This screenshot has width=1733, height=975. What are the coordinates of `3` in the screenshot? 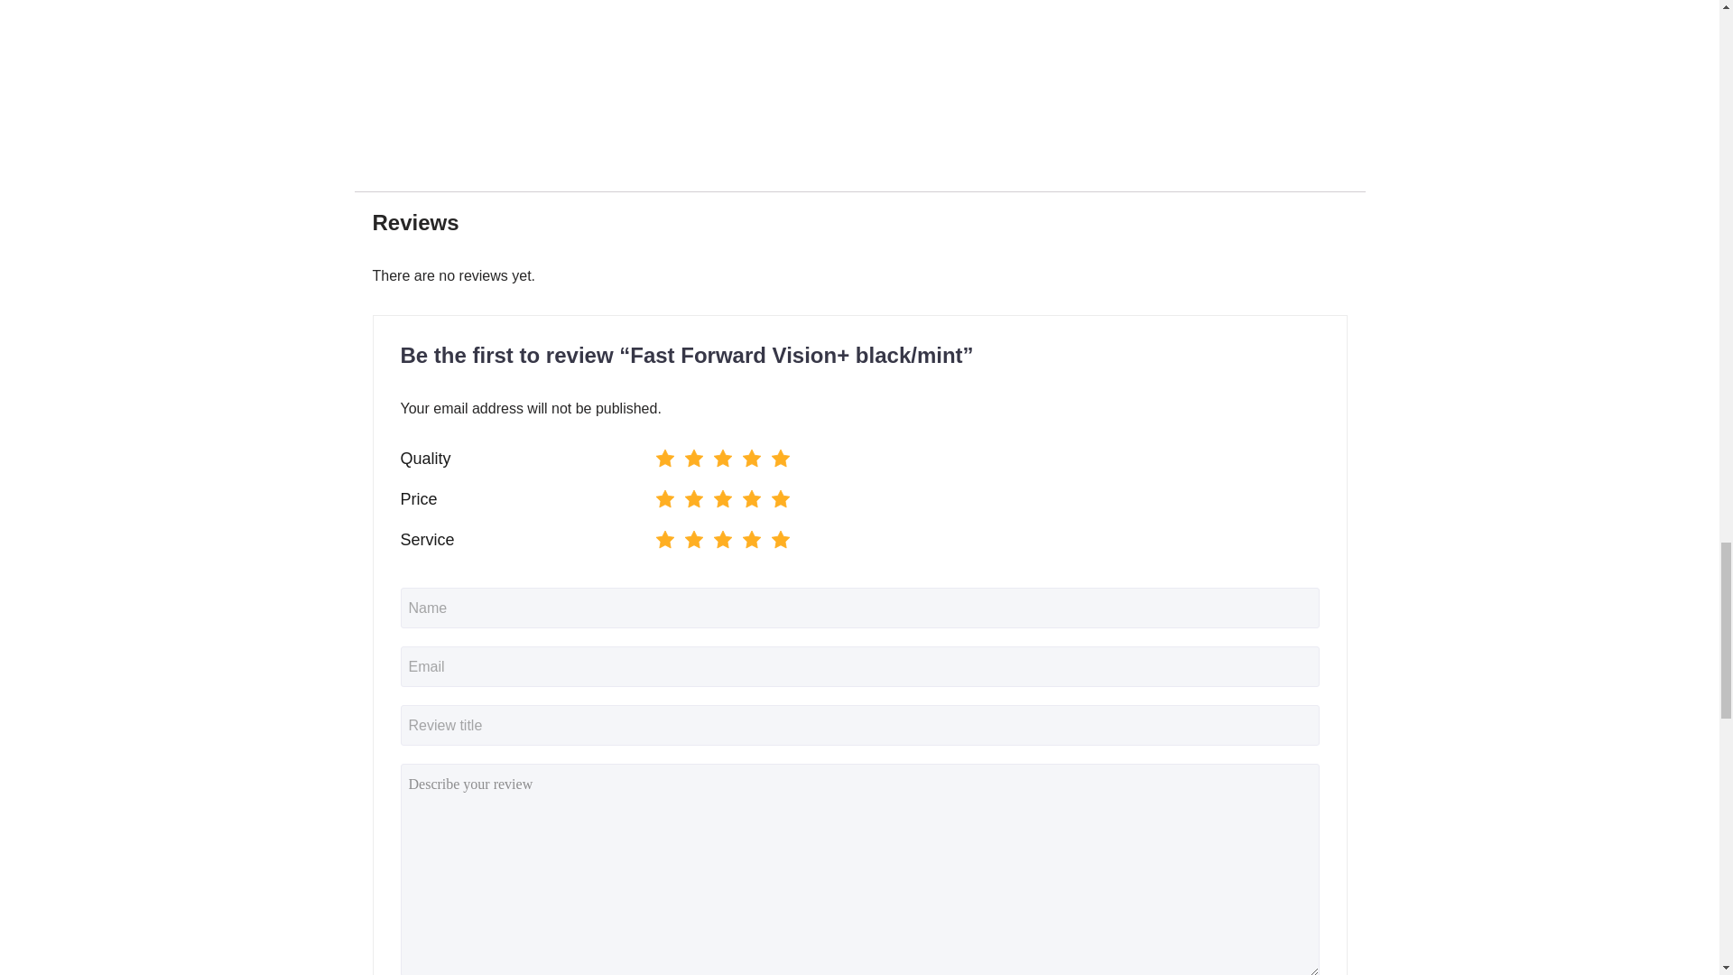 It's located at (656, 453).